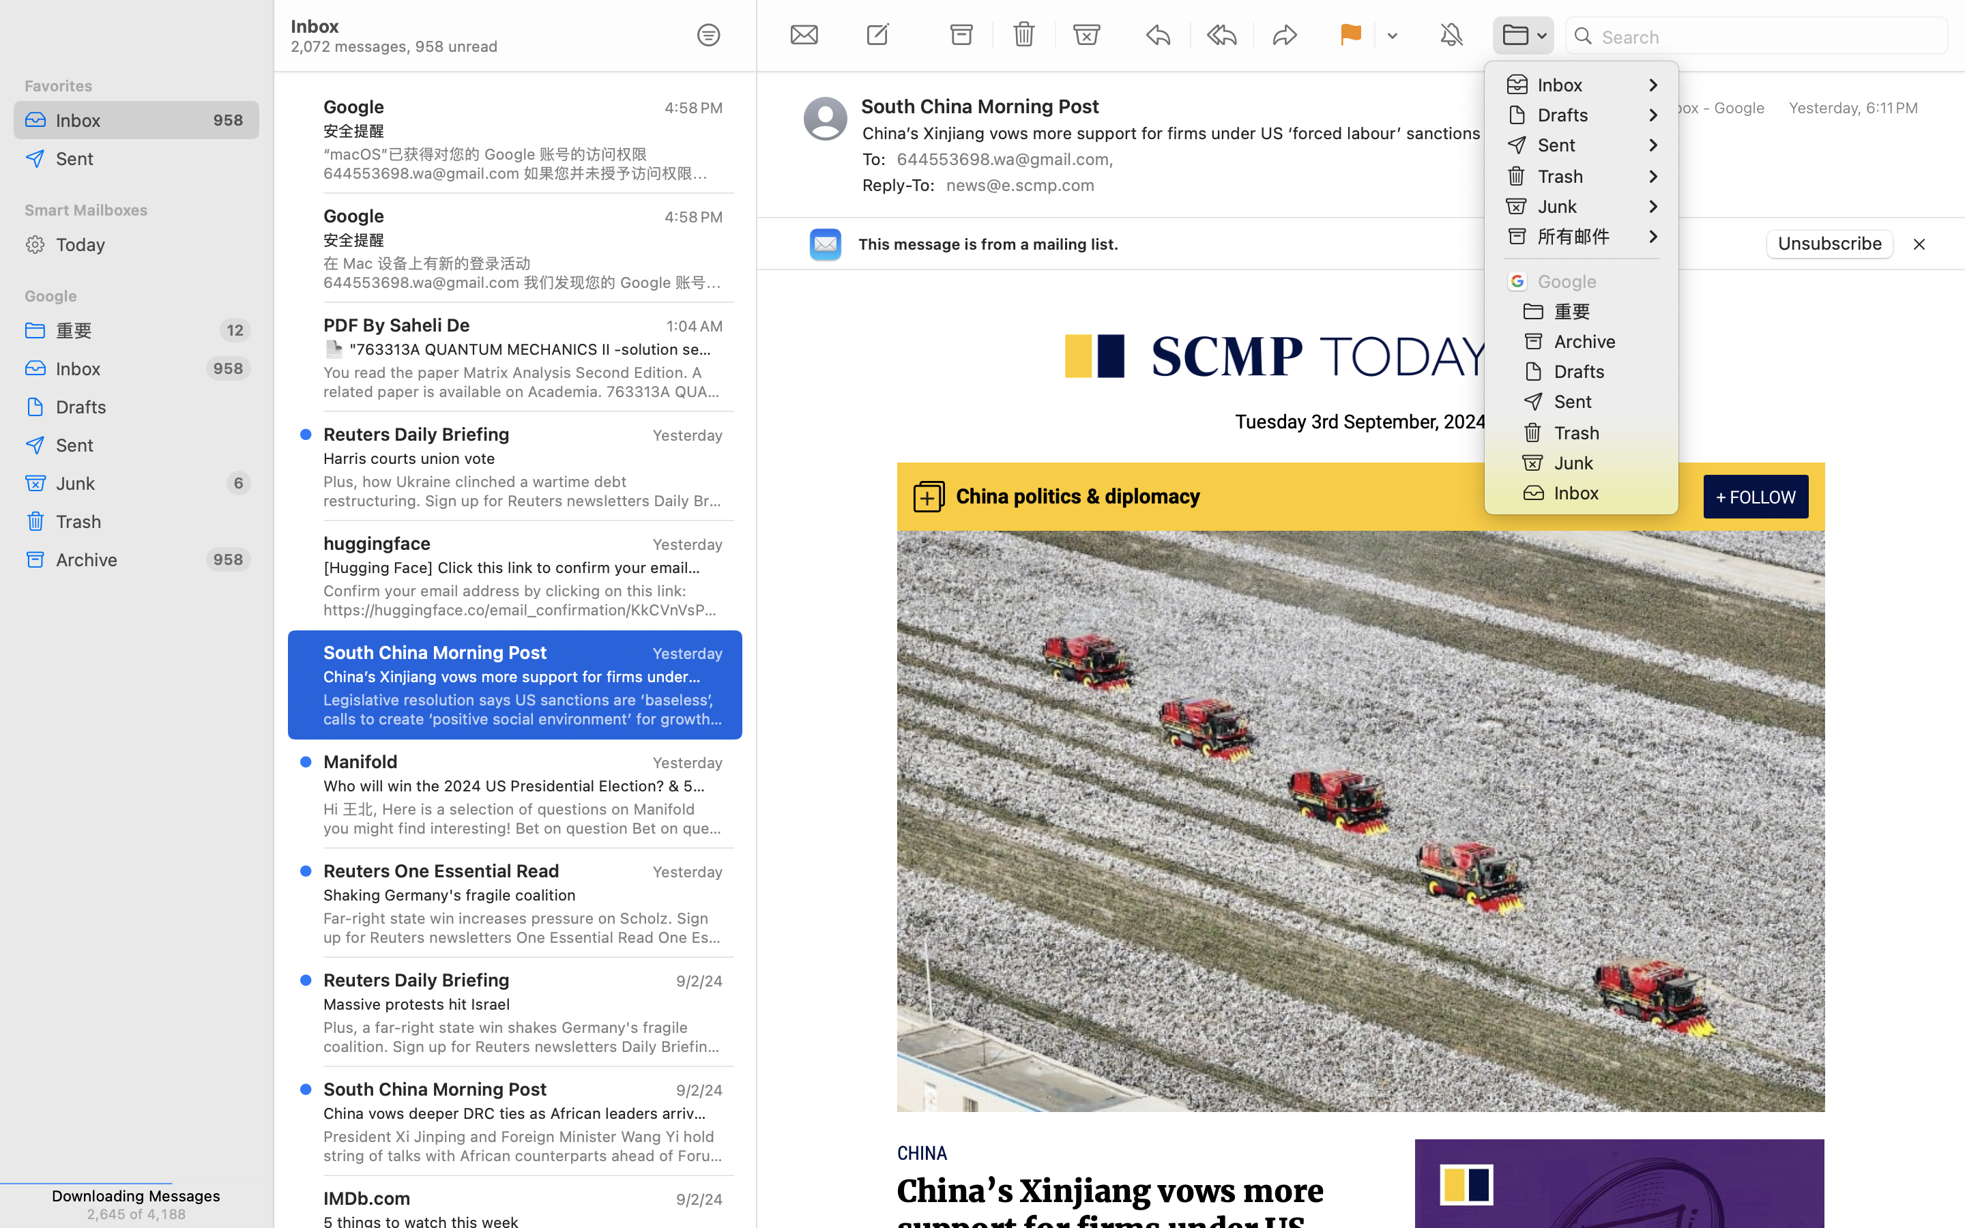 The width and height of the screenshot is (1965, 1228). I want to click on 📄 "763313A QUANTUM MECHANICS II -solution set 2 -spring 2014" by Saheli De, so click(518, 349).